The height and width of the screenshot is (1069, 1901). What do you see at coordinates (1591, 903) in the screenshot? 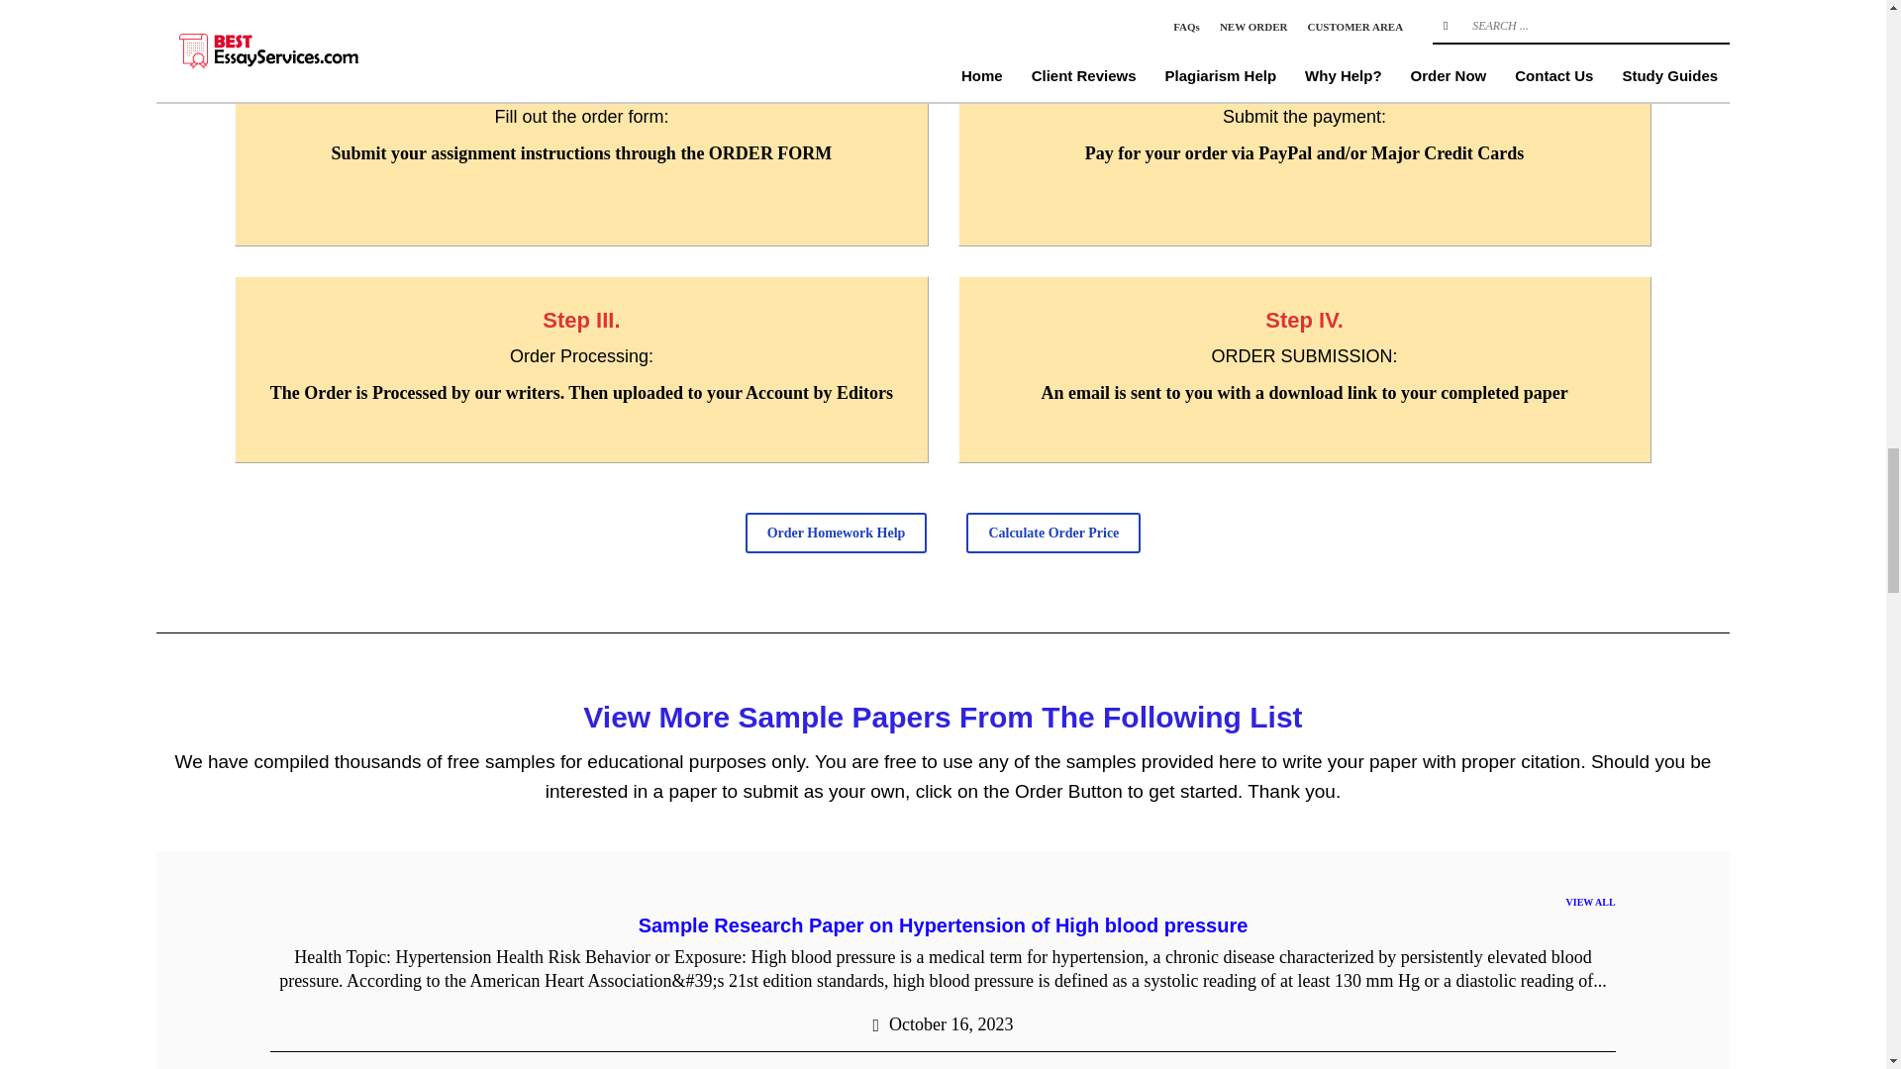
I see `VIEW ALL` at bounding box center [1591, 903].